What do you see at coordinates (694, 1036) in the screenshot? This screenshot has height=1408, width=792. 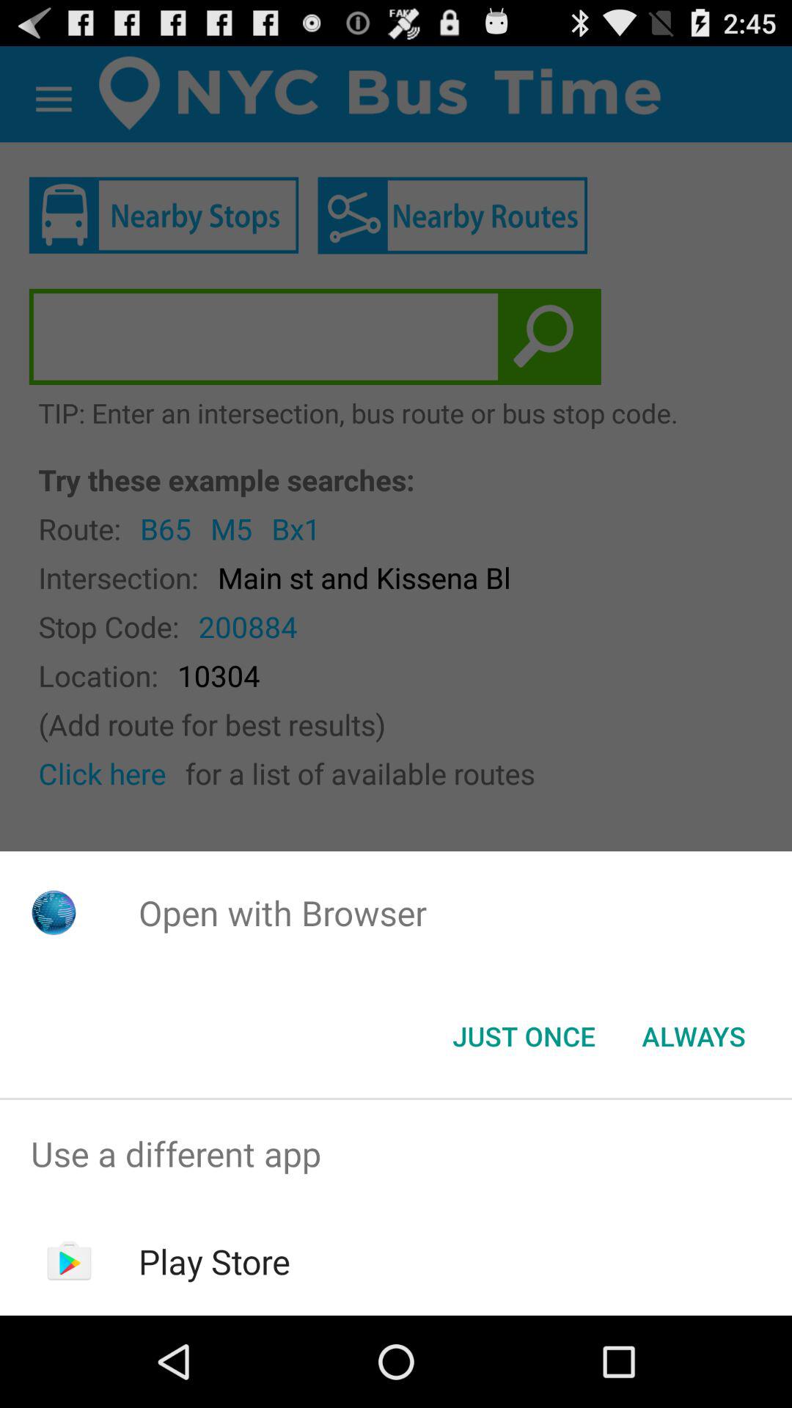 I see `select the icon to the right of just once` at bounding box center [694, 1036].